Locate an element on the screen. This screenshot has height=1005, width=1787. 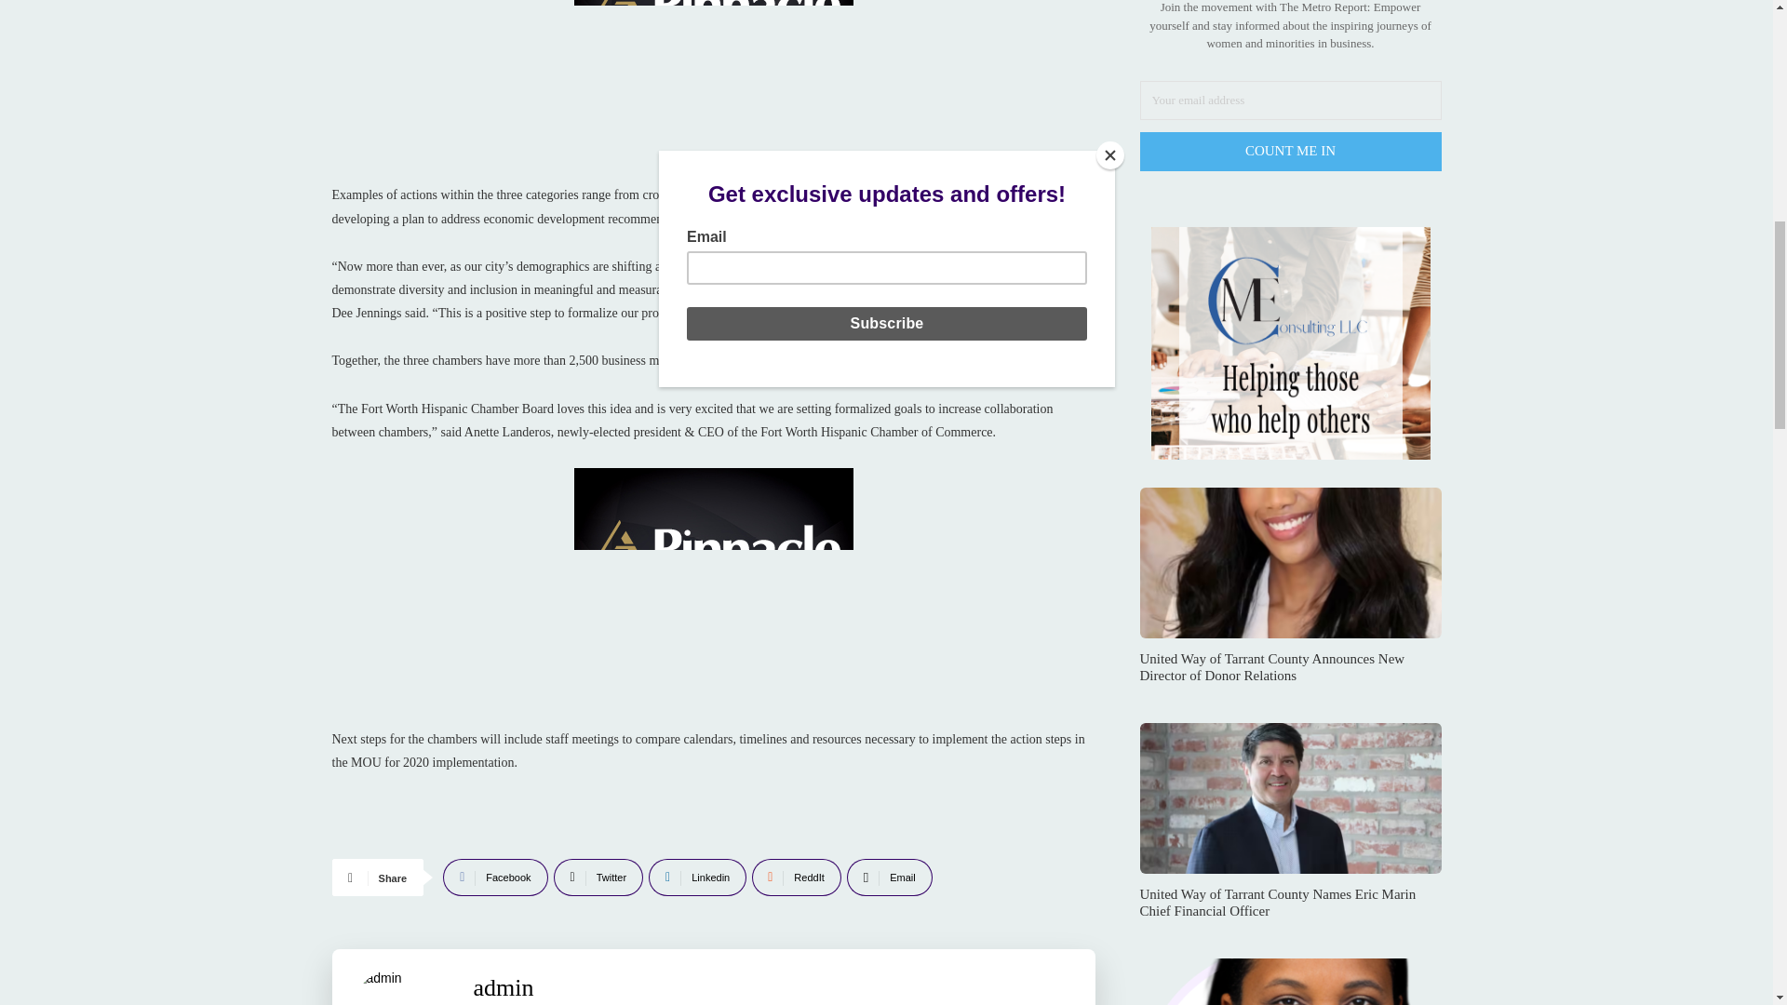
admin is located at coordinates (402, 986).